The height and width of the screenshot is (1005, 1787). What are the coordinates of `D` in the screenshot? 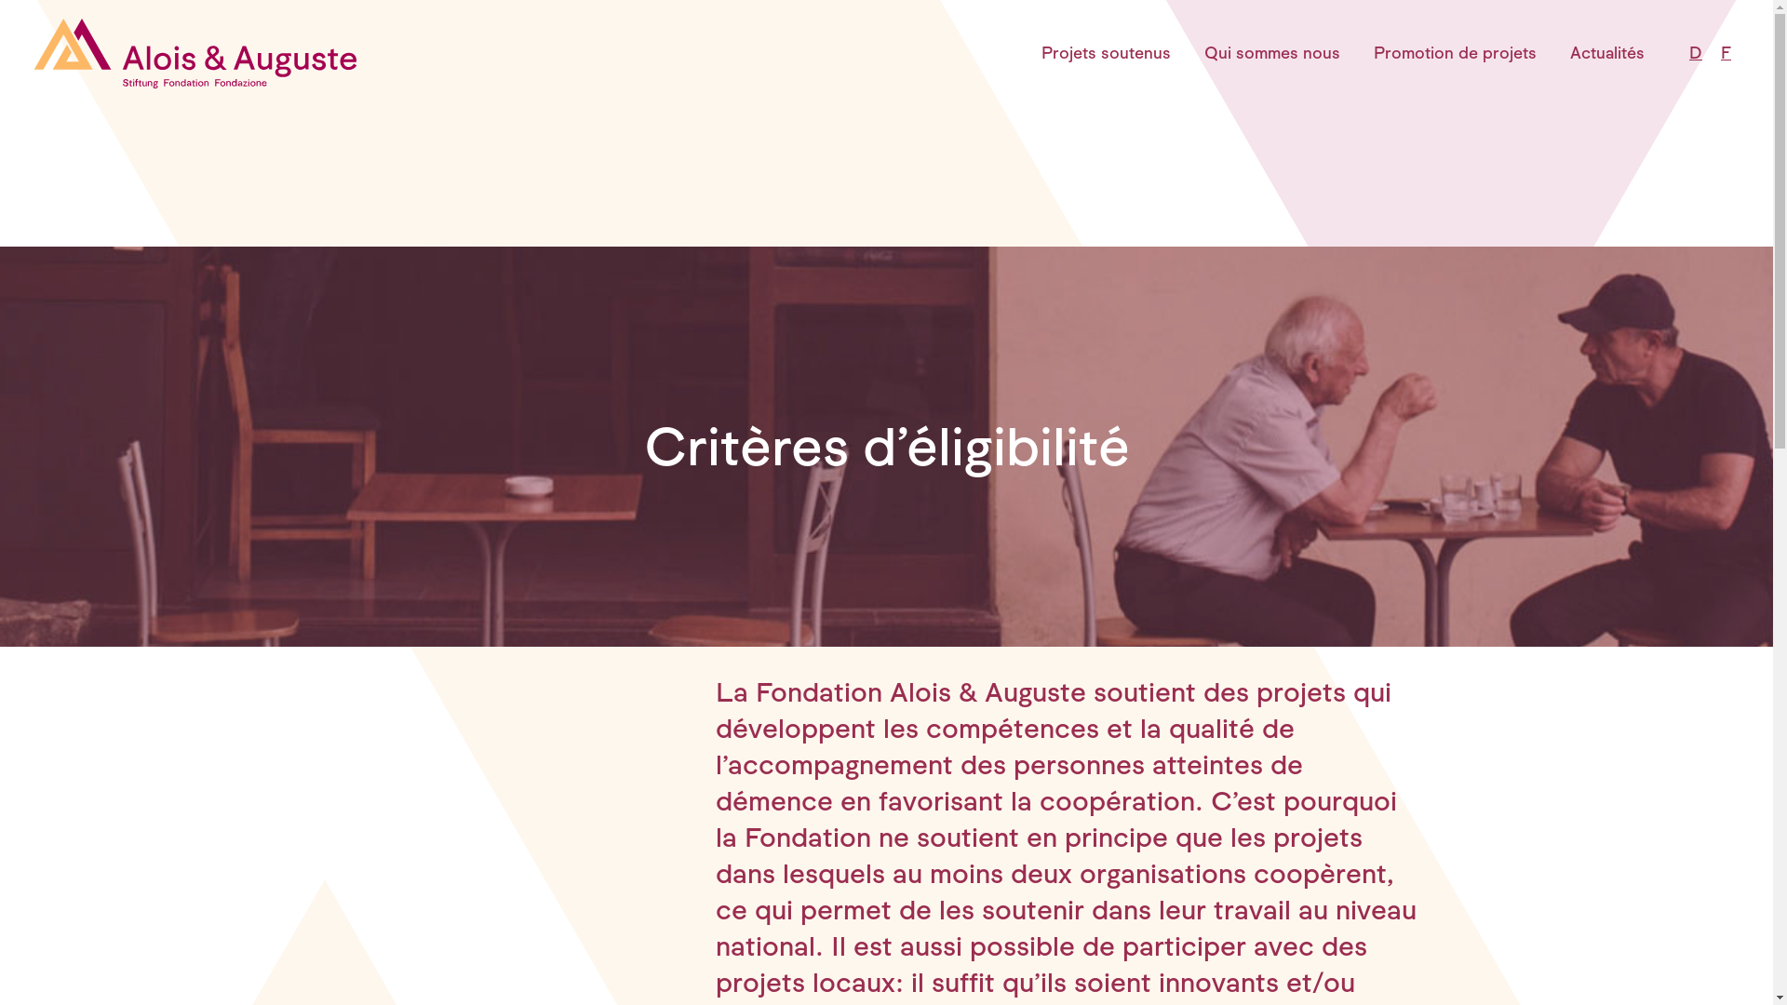 It's located at (1696, 53).